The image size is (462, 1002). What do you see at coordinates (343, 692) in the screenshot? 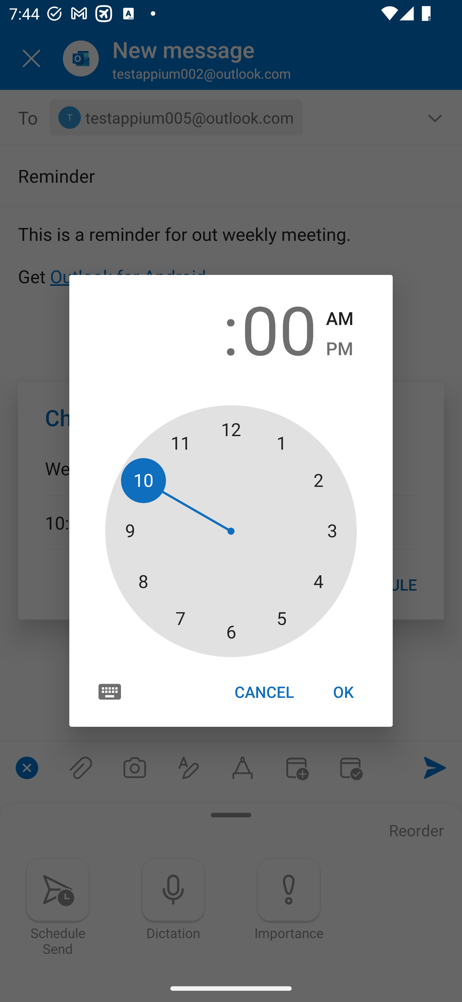
I see `OK` at bounding box center [343, 692].